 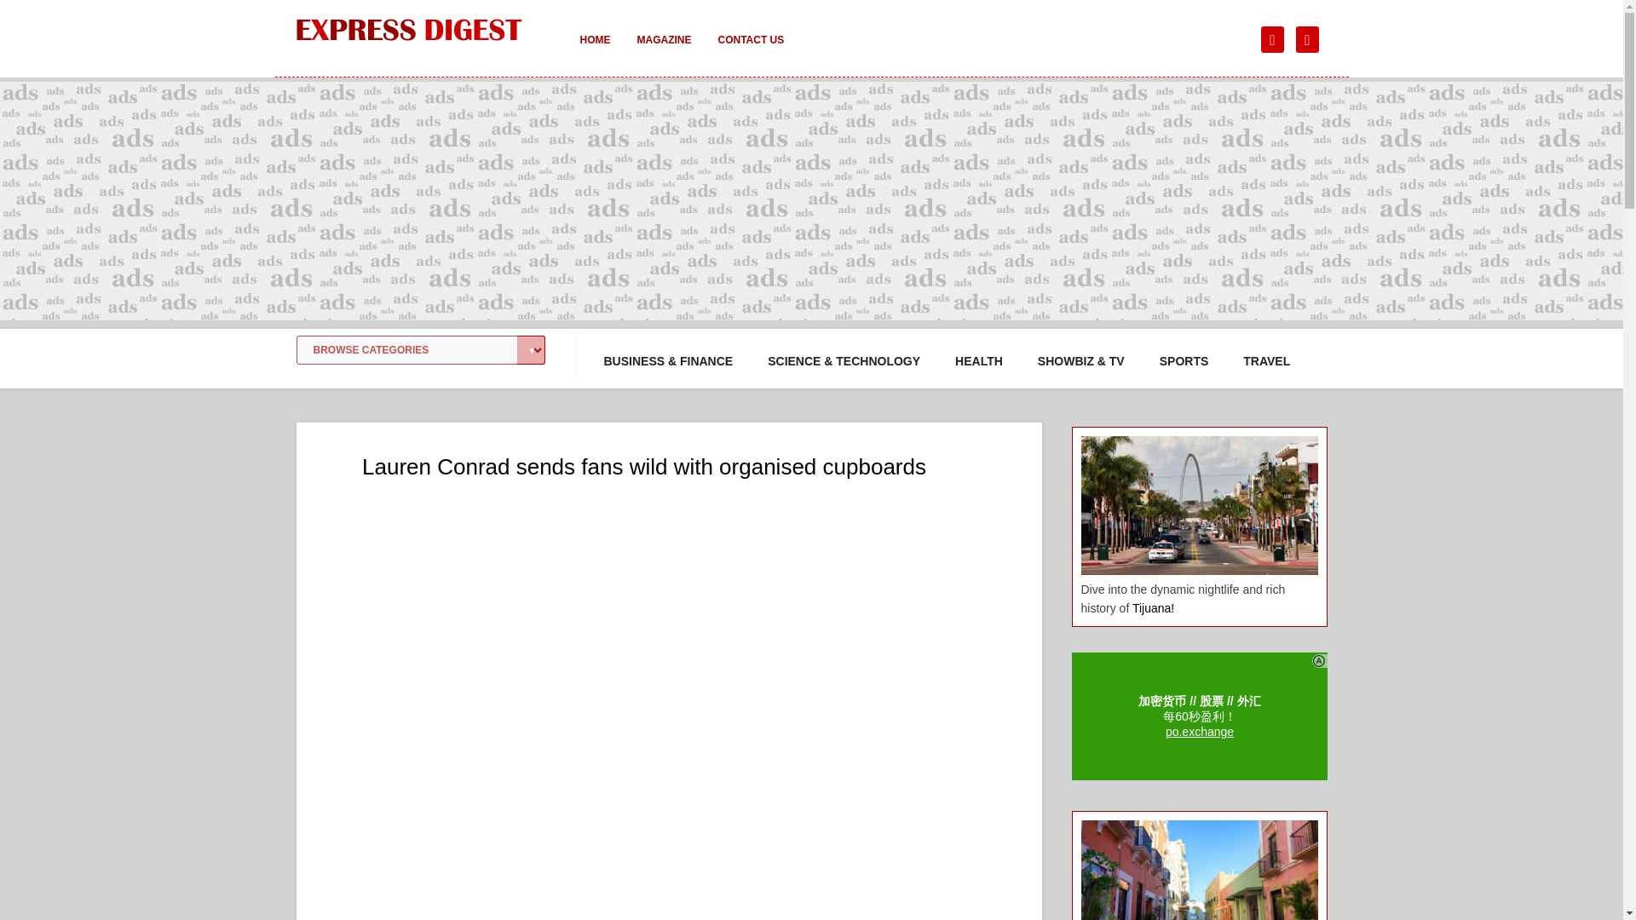 I want to click on SPORTS, so click(x=1184, y=361).